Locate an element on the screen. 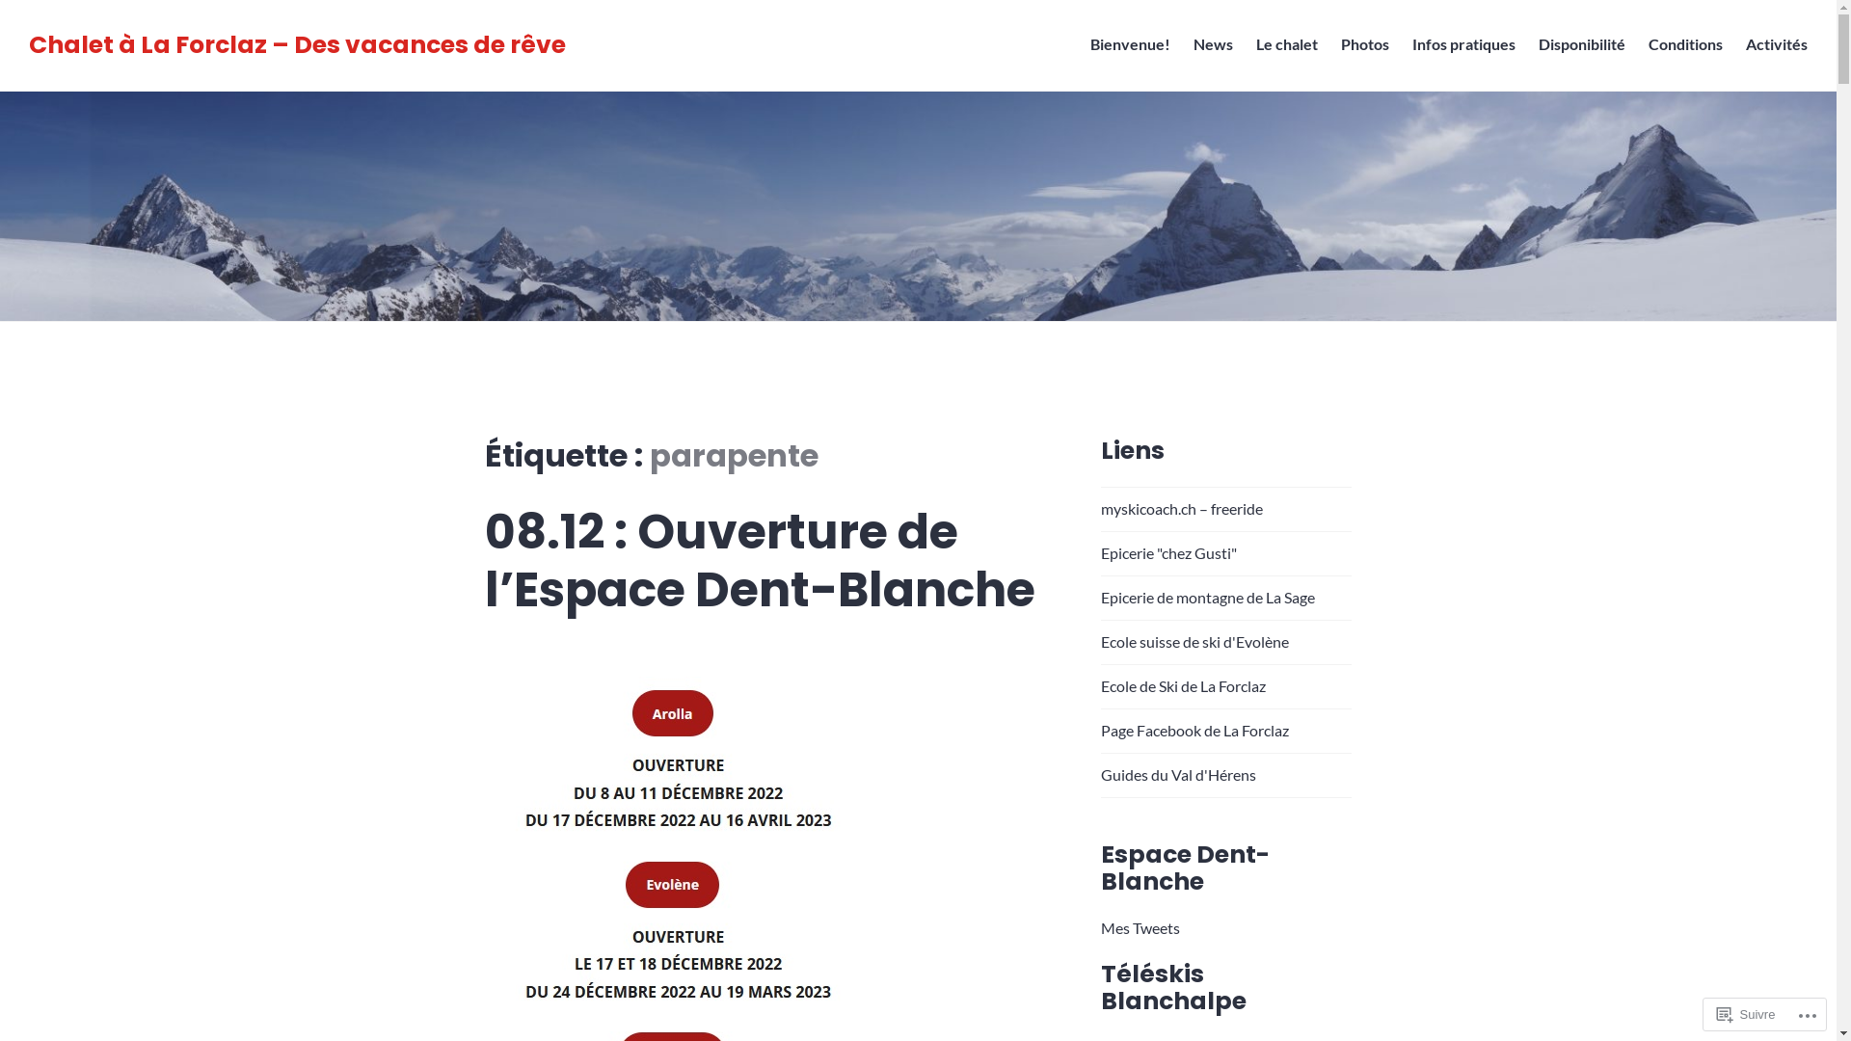 Image resolution: width=1851 pixels, height=1041 pixels. Le chalet is located at coordinates (1287, 45).